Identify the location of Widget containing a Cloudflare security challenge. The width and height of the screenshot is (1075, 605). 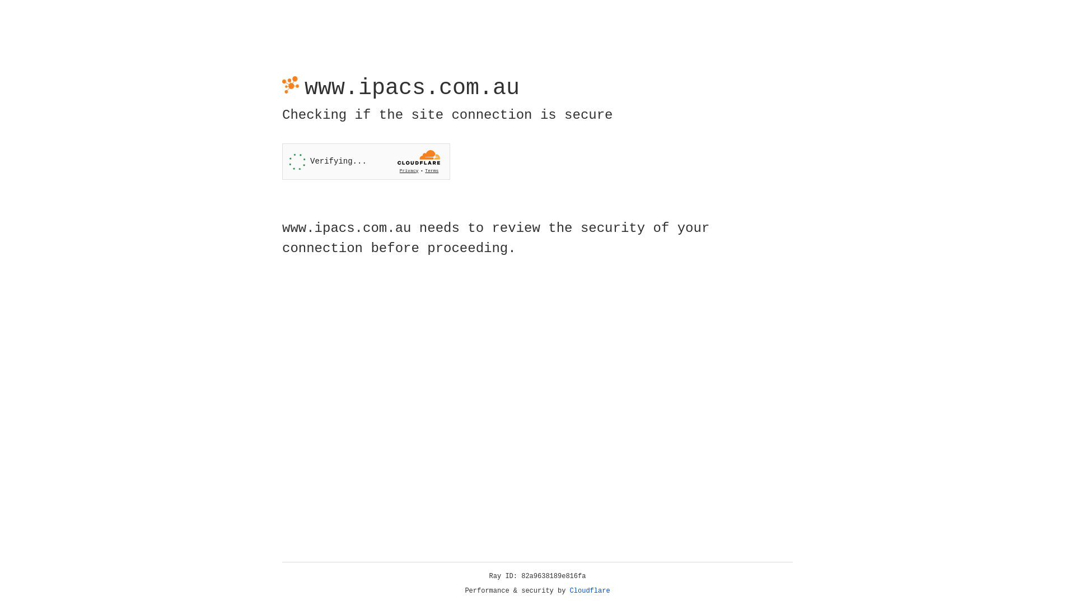
(366, 161).